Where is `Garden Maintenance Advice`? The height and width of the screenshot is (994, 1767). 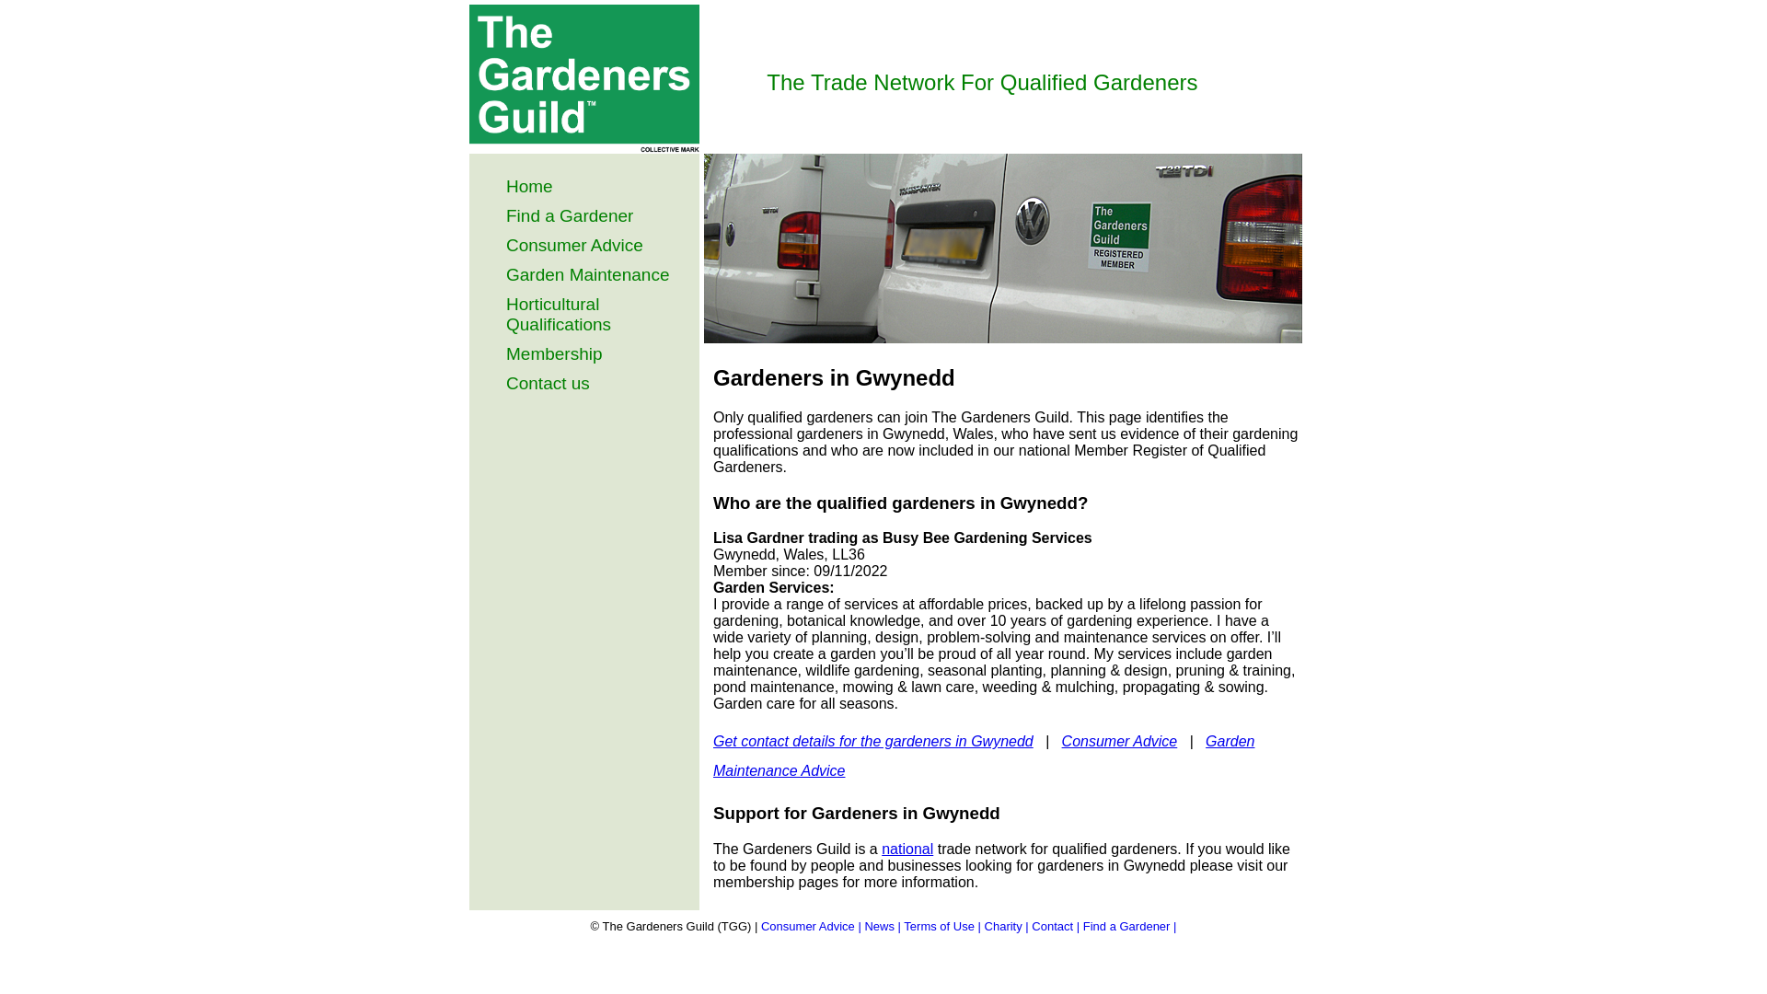
Garden Maintenance Advice is located at coordinates (984, 756).